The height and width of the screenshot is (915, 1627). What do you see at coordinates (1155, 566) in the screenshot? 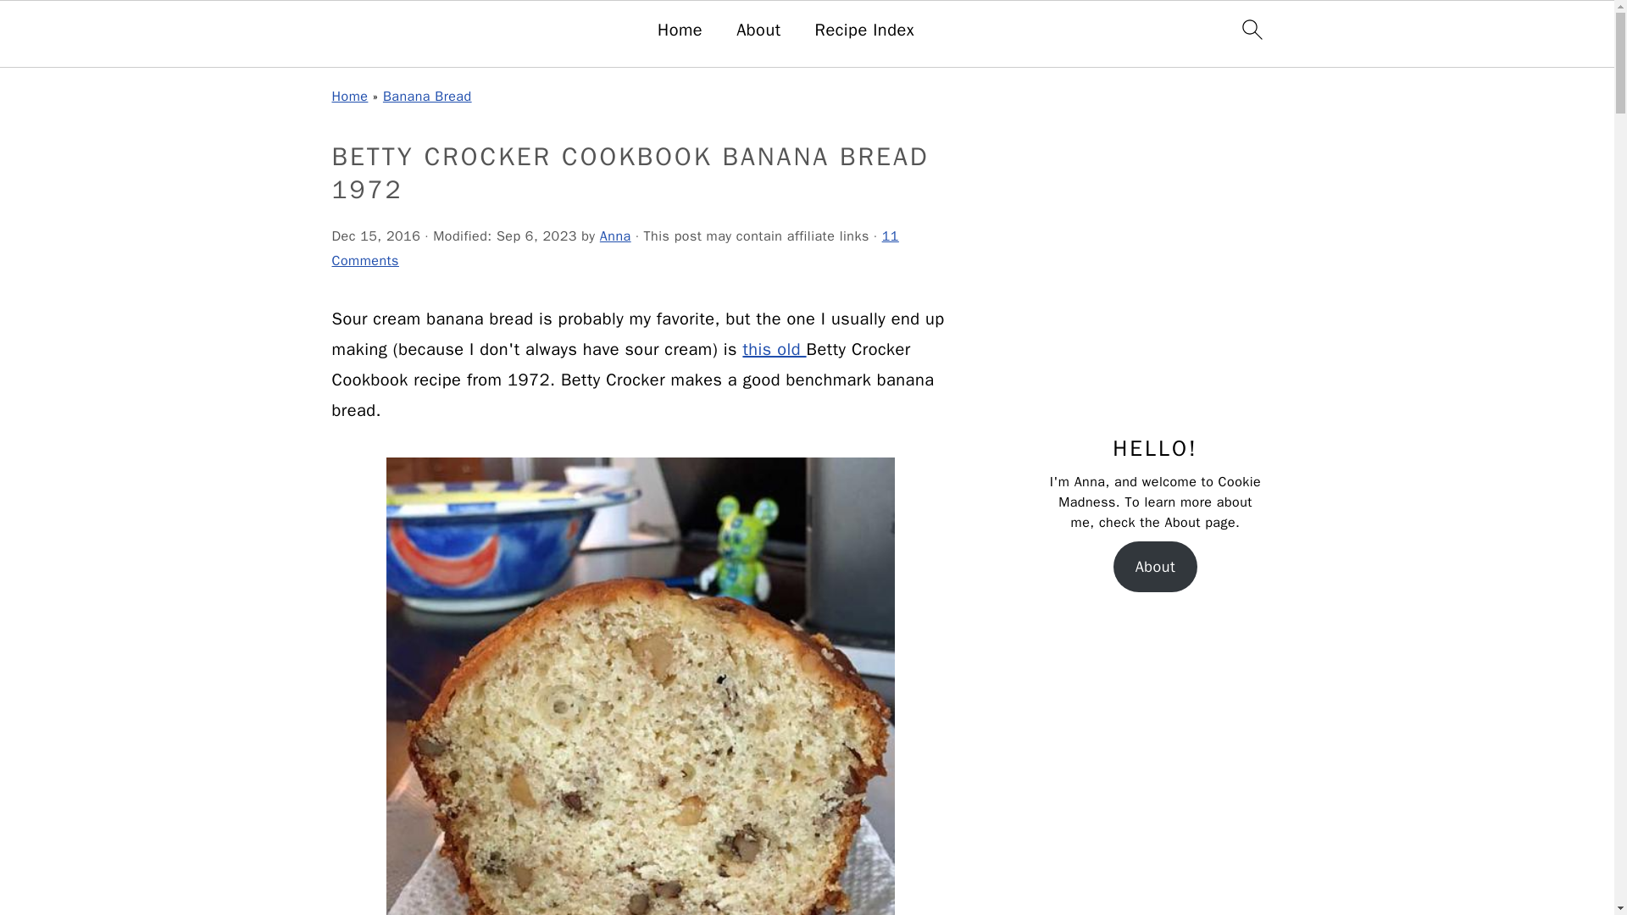
I see `About` at bounding box center [1155, 566].